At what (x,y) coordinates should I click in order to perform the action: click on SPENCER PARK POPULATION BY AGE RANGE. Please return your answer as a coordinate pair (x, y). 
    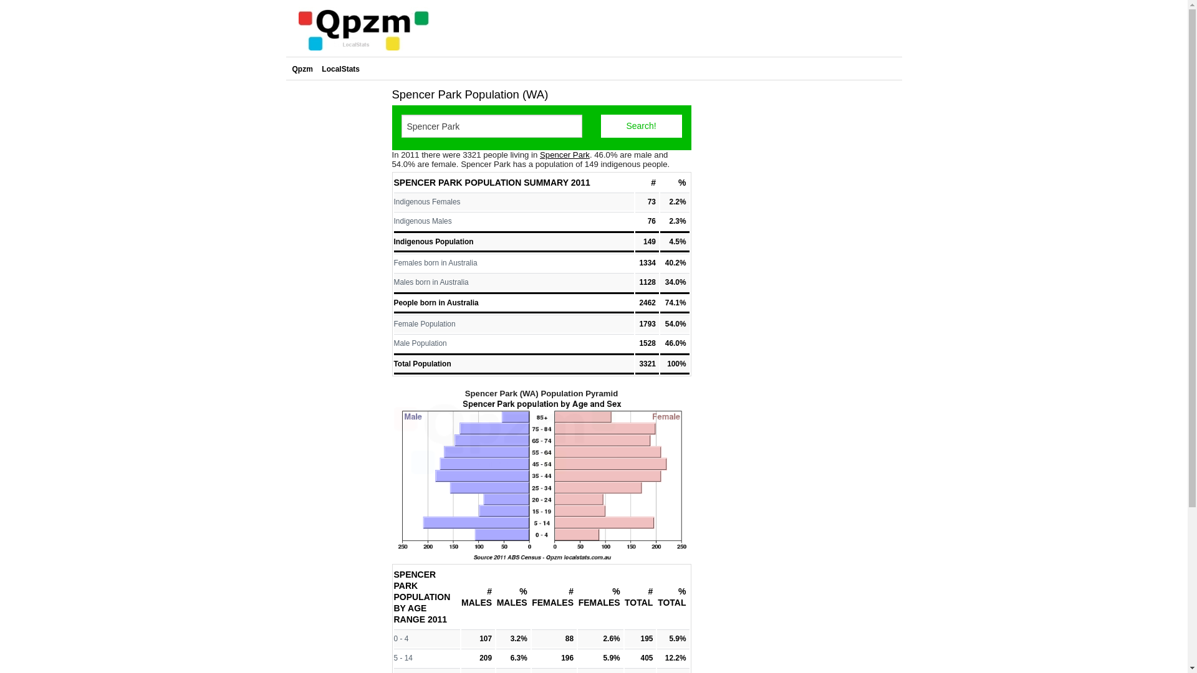
    Looking at the image, I should click on (423, 597).